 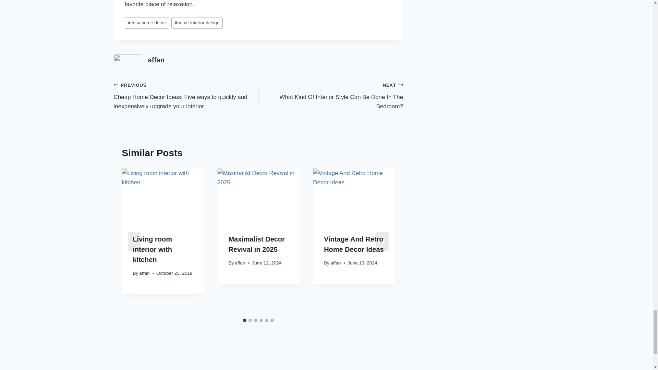 I want to click on Posts by affan, so click(x=156, y=60).